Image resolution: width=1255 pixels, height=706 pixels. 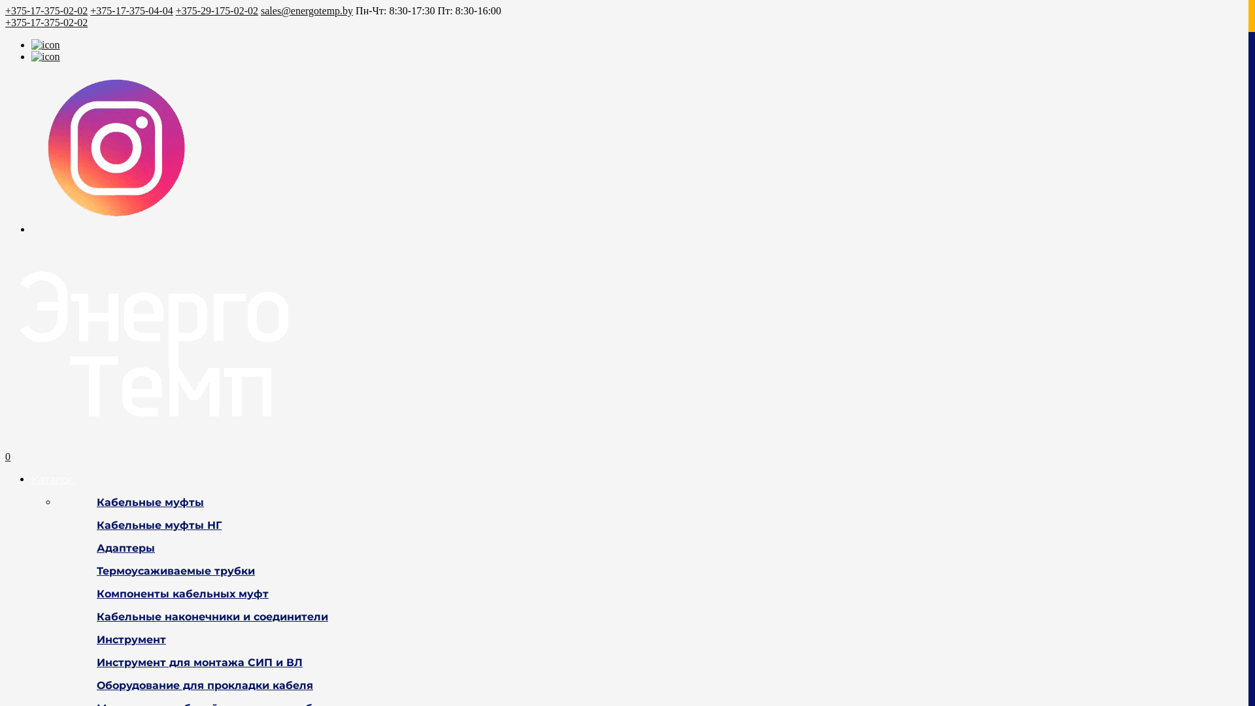 I want to click on sales@energotemp.by, so click(x=307, y=10).